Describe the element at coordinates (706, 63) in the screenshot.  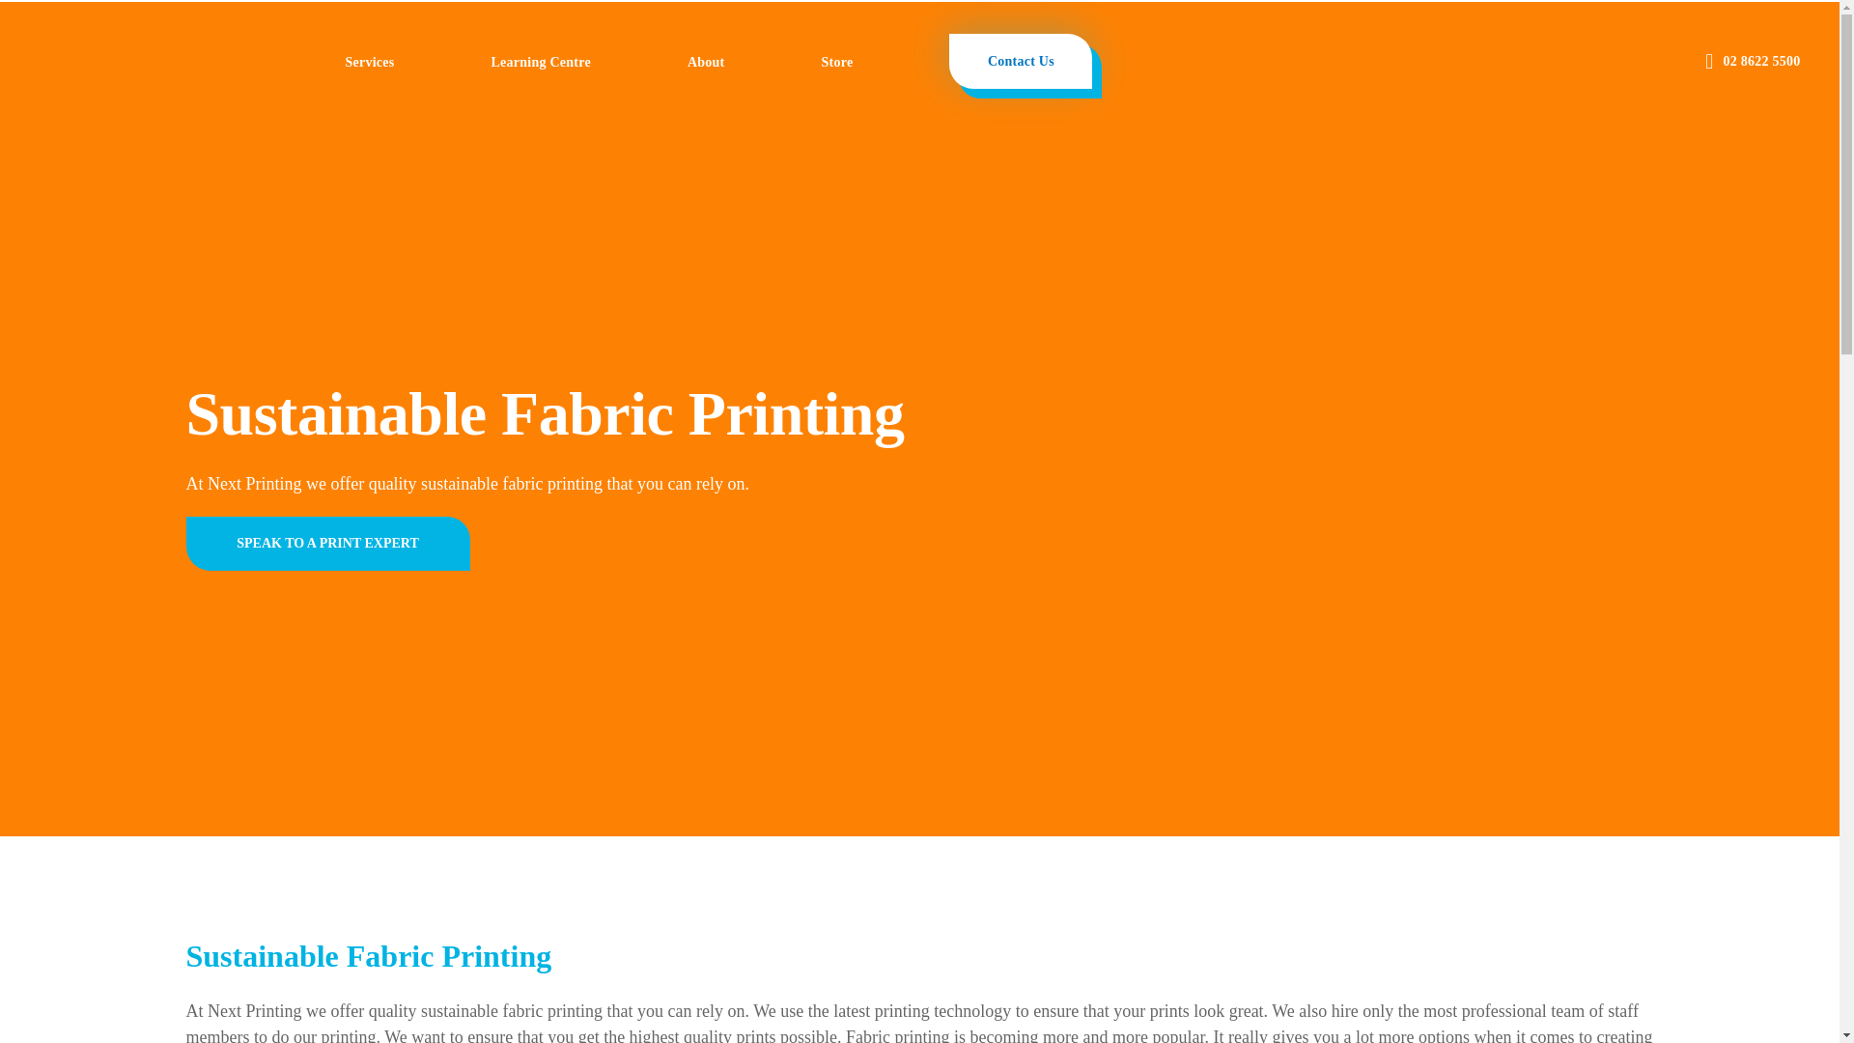
I see `About` at that location.